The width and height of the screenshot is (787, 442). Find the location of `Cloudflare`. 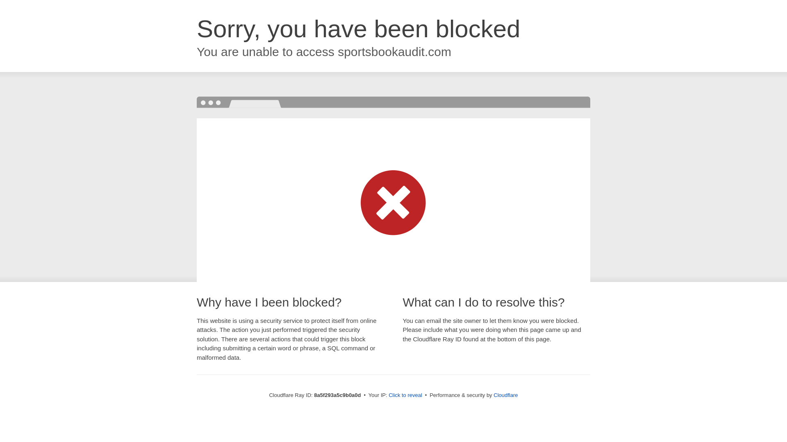

Cloudflare is located at coordinates (505, 395).